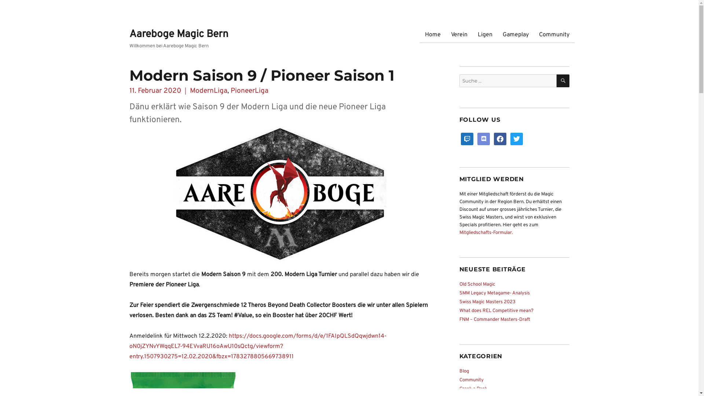  What do you see at coordinates (464, 371) in the screenshot?
I see `Blog` at bounding box center [464, 371].